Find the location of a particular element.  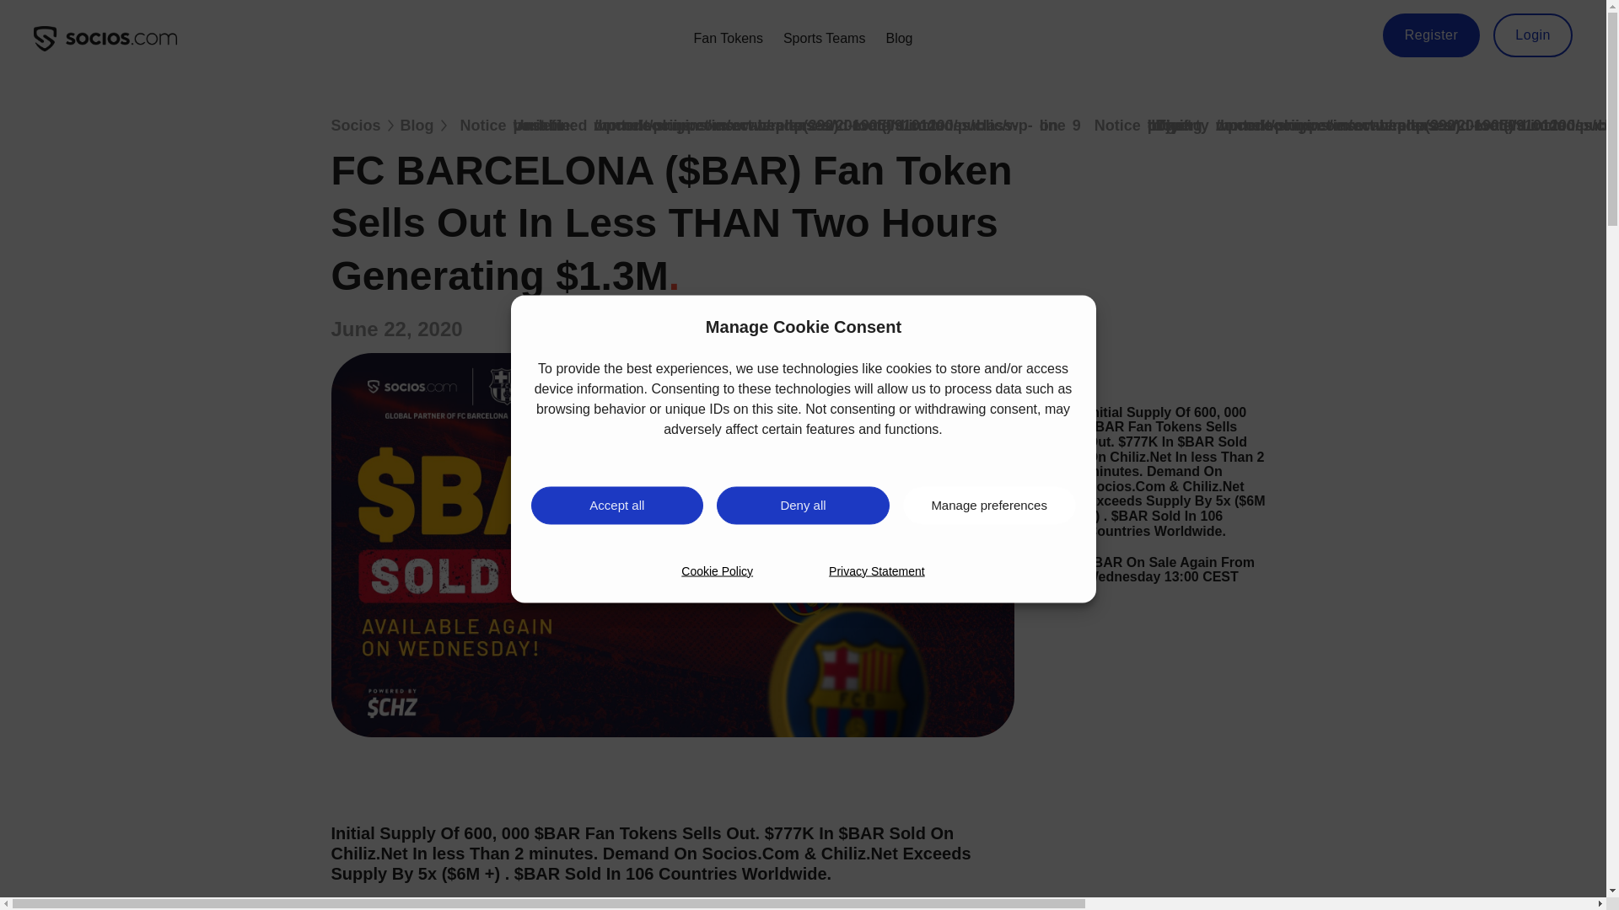

Accept all is located at coordinates (617, 505).